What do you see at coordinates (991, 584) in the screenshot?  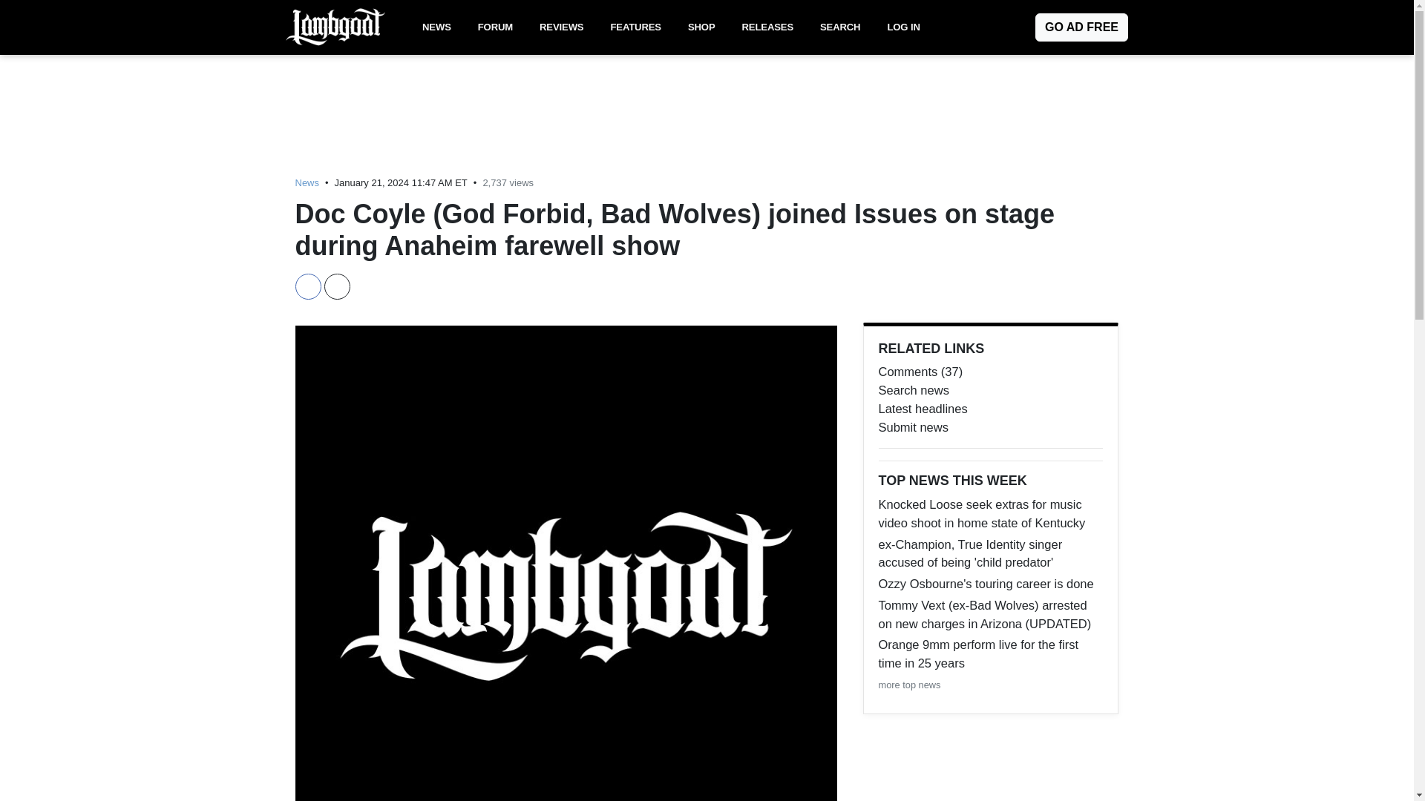 I see `Ozzy Osbourne's touring career is done` at bounding box center [991, 584].